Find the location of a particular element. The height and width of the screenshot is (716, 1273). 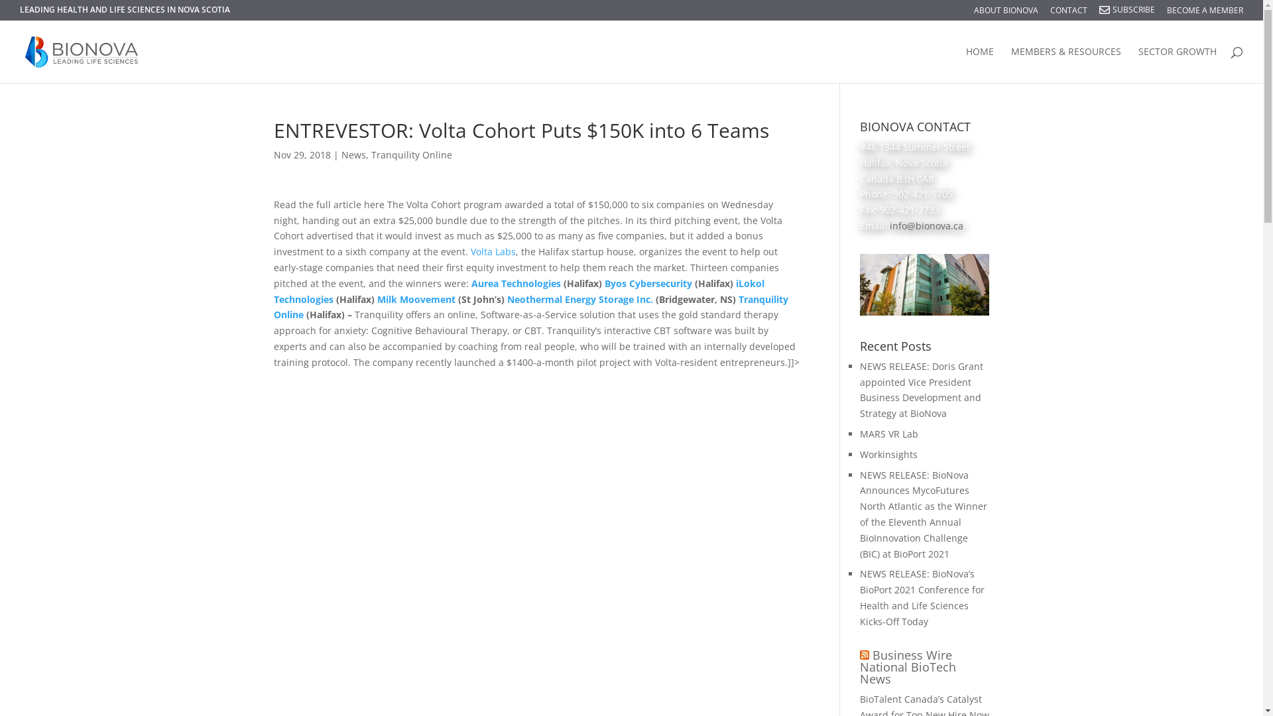

Tranquility Online is located at coordinates (412, 155).